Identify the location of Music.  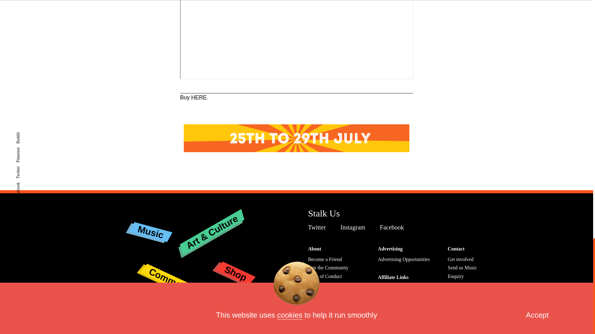
(150, 227).